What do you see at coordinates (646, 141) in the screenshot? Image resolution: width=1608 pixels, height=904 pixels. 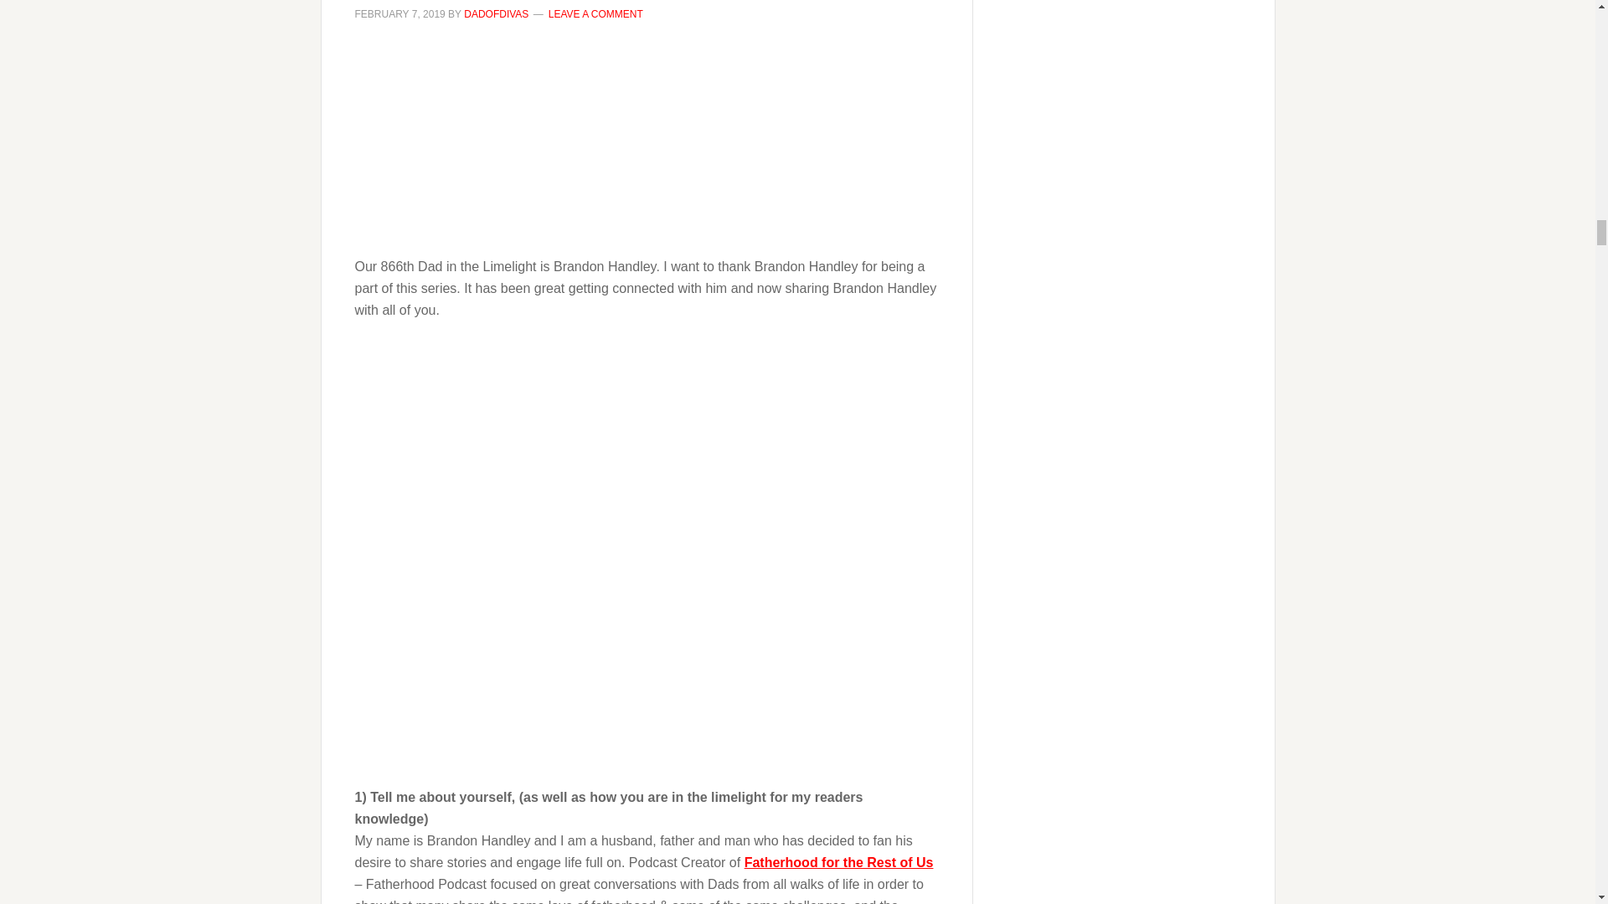 I see `Dads in the Limelight Series` at bounding box center [646, 141].